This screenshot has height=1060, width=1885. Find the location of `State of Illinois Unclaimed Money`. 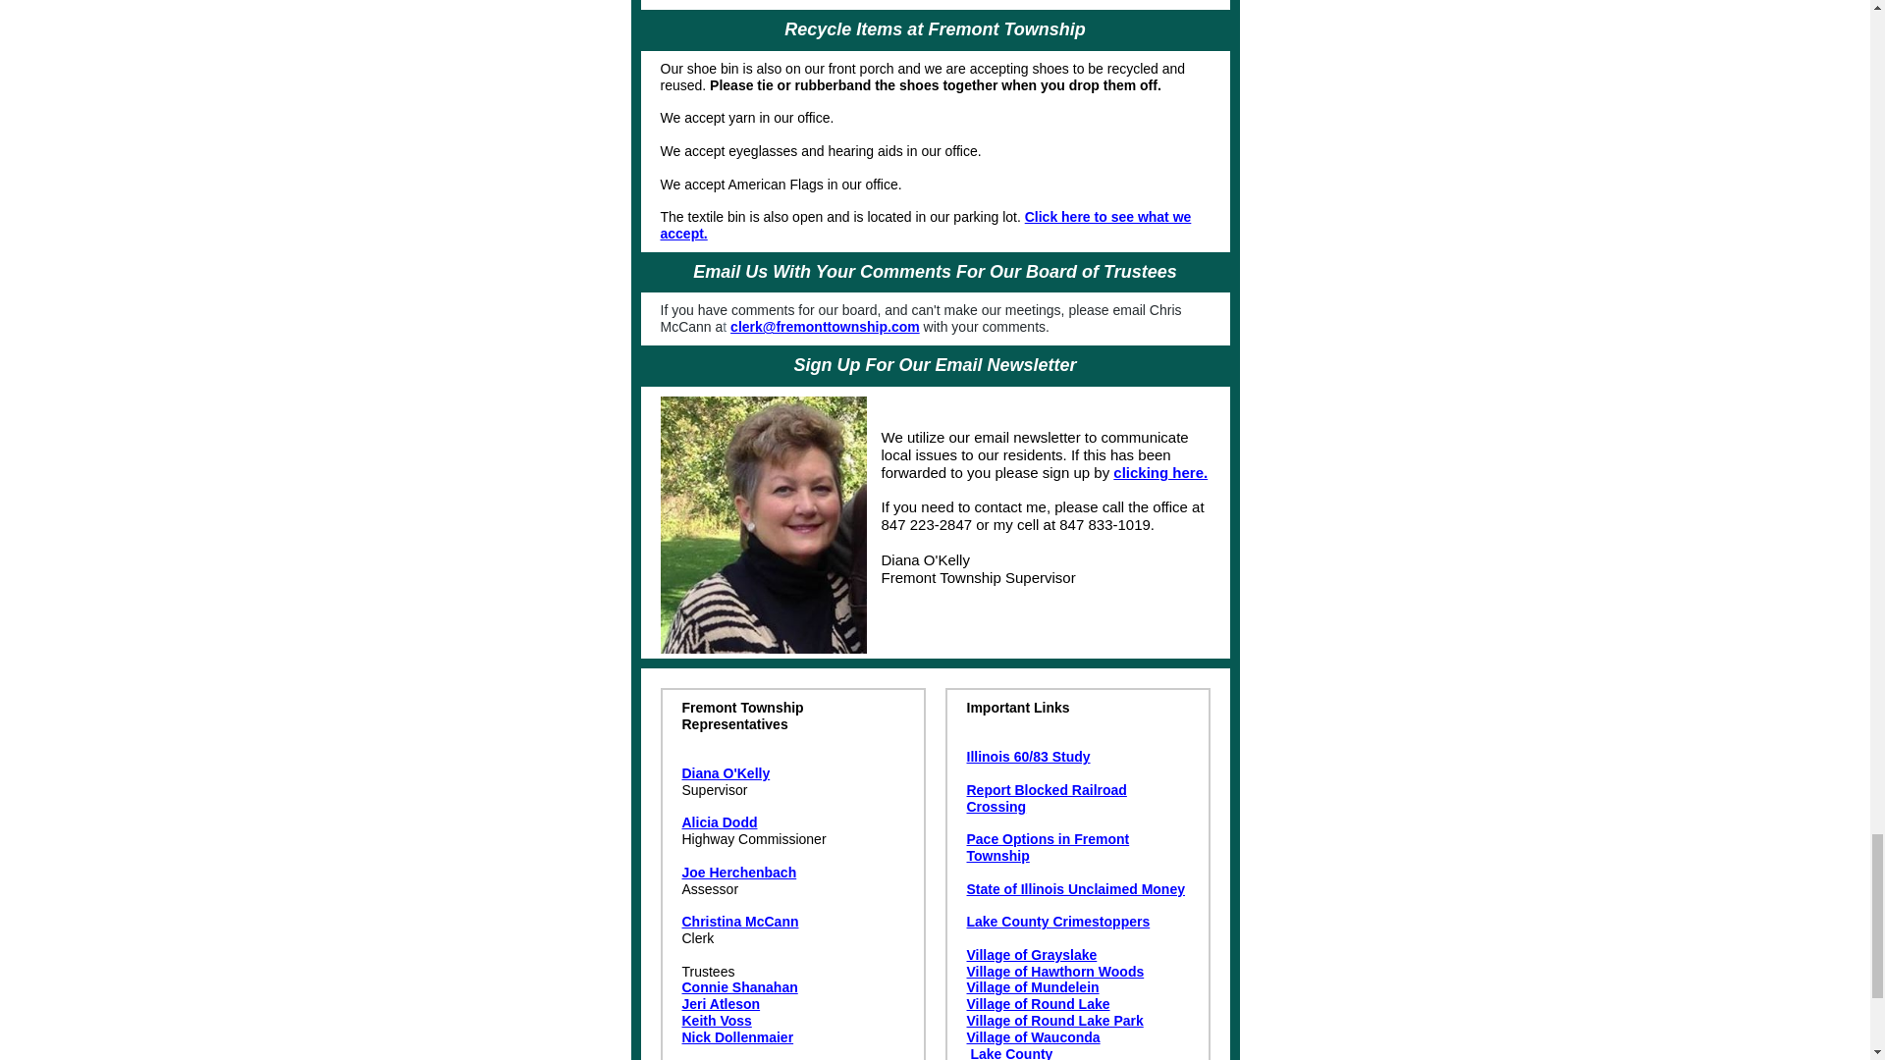

State of Illinois Unclaimed Money is located at coordinates (1074, 888).